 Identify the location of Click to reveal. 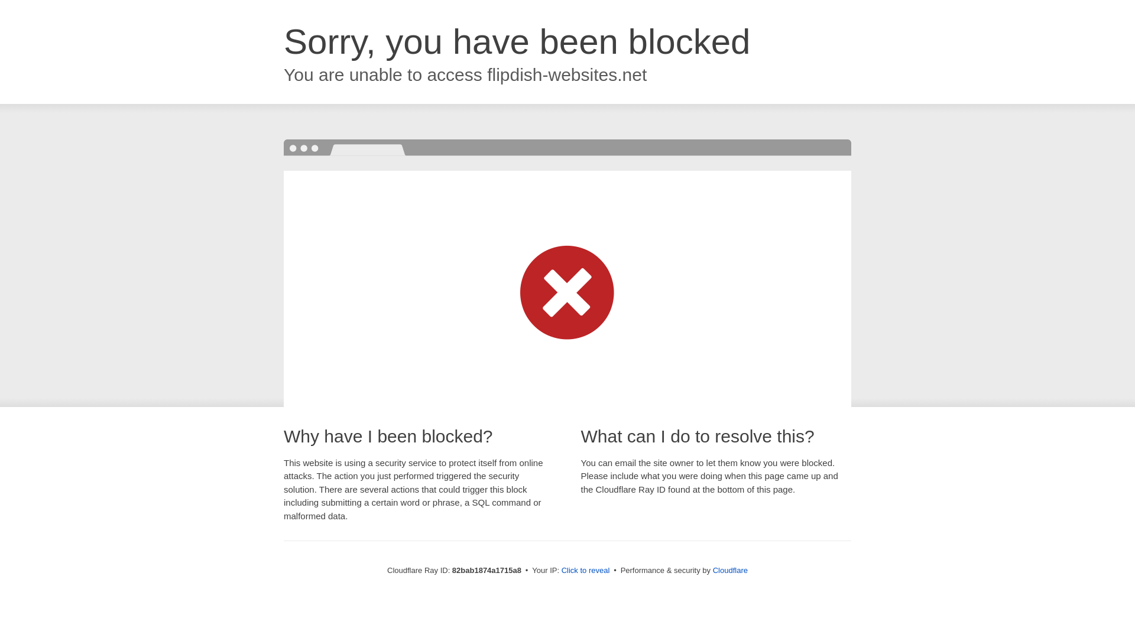
(586, 571).